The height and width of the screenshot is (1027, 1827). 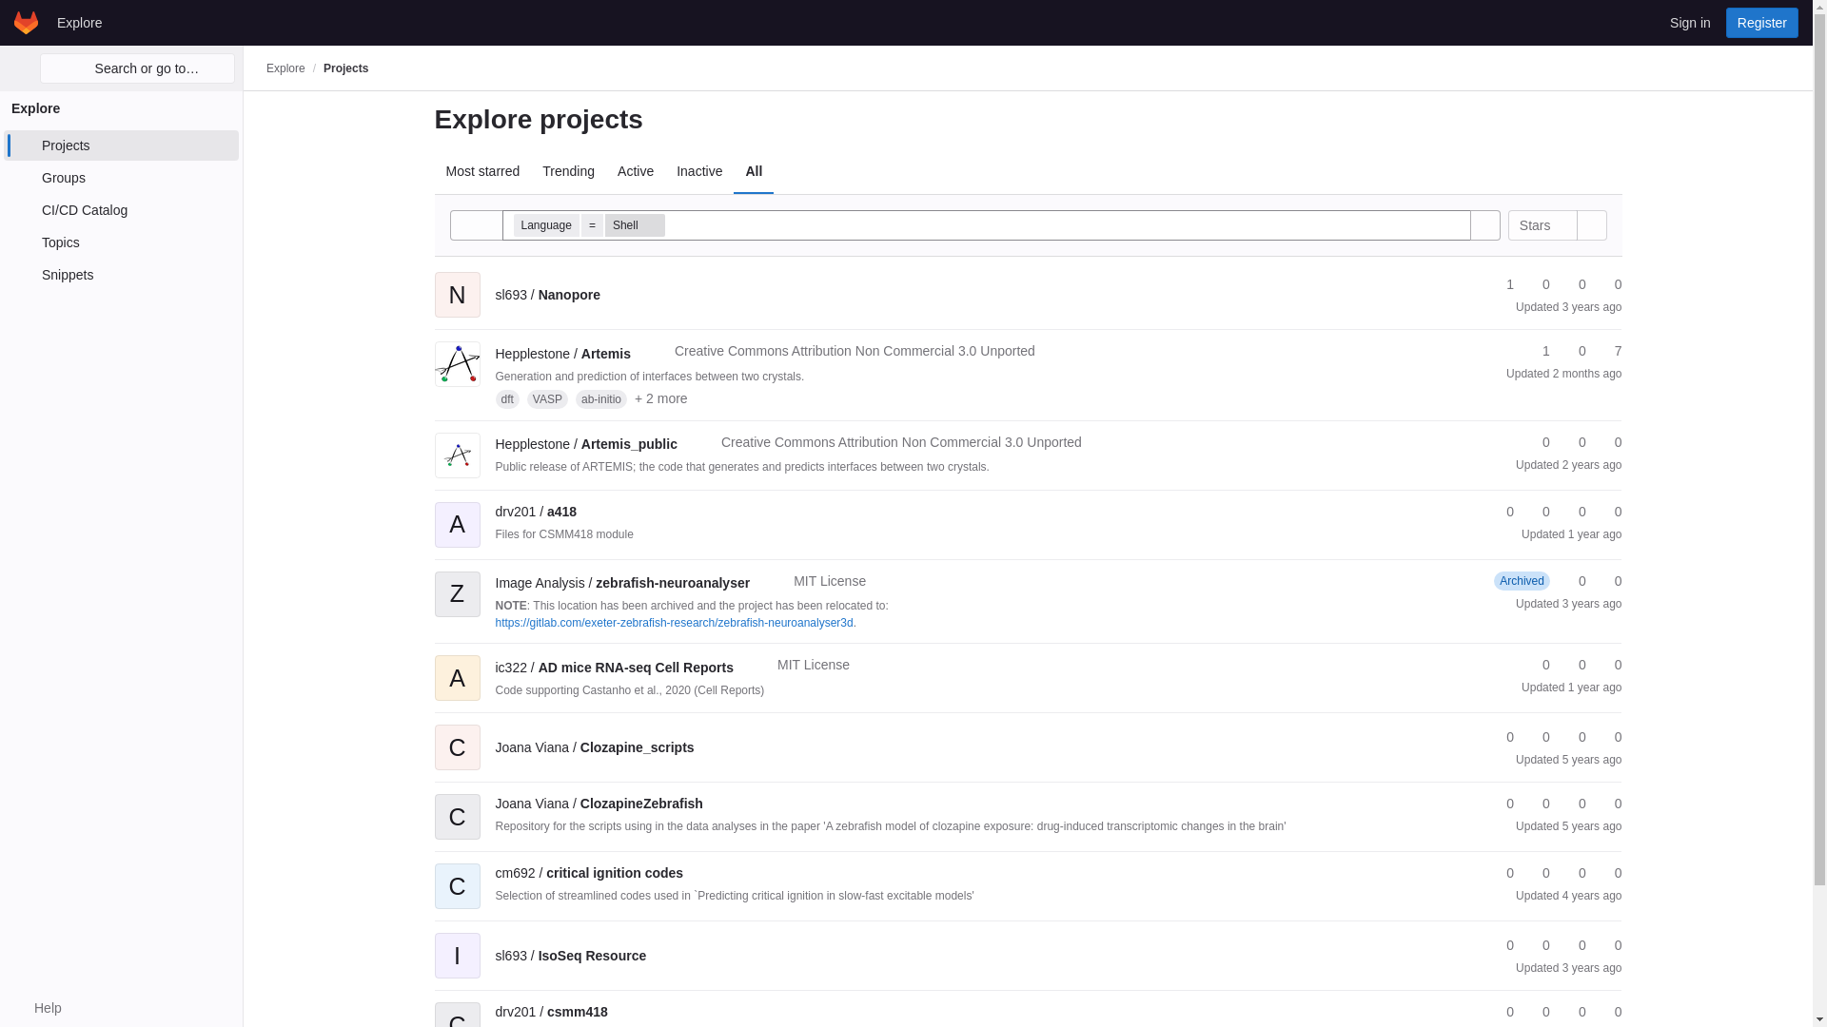 I want to click on Issues, so click(x=1609, y=351).